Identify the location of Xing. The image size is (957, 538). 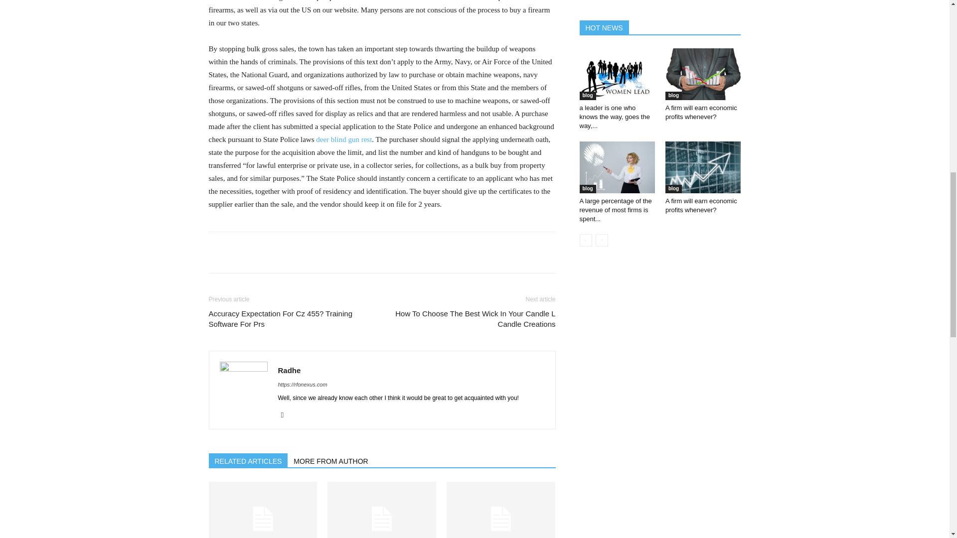
(286, 414).